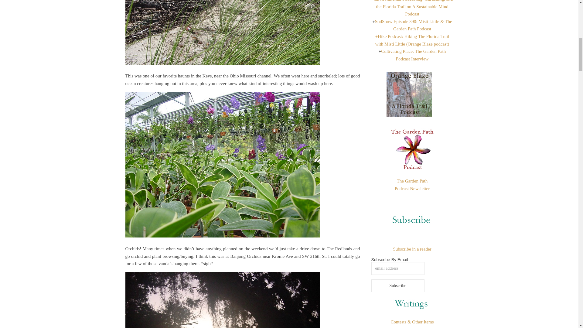 The height and width of the screenshot is (328, 583). What do you see at coordinates (242, 36) in the screenshot?
I see `DSC06492 by Oceanic Wilderness, on Flickr` at bounding box center [242, 36].